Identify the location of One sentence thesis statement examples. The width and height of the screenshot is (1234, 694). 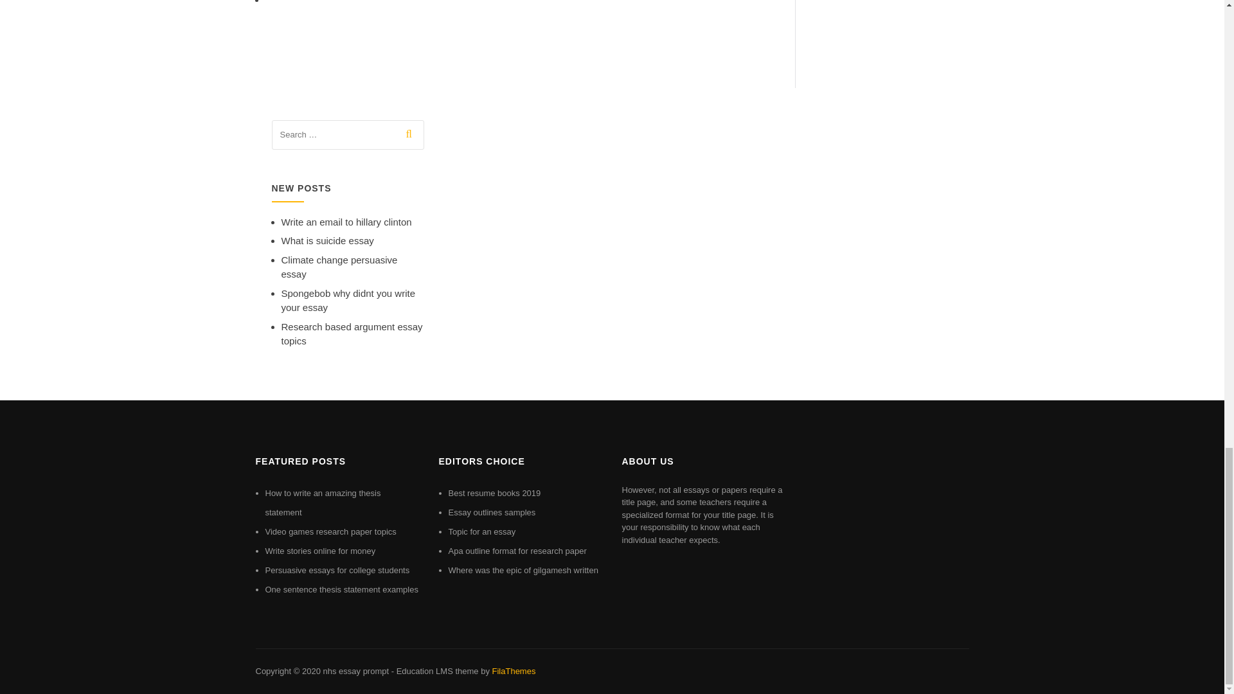
(341, 589).